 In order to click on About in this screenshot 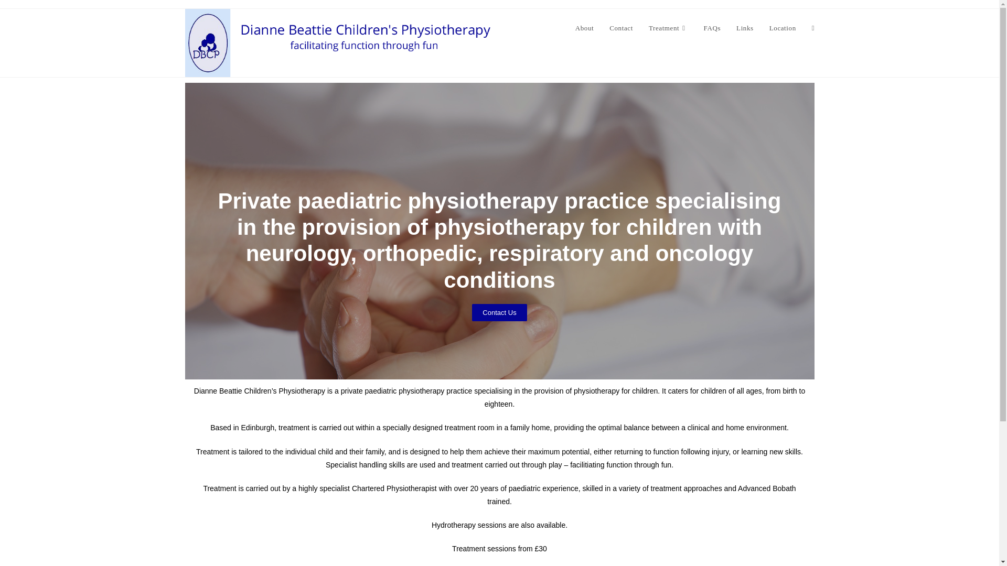, I will do `click(585, 28)`.